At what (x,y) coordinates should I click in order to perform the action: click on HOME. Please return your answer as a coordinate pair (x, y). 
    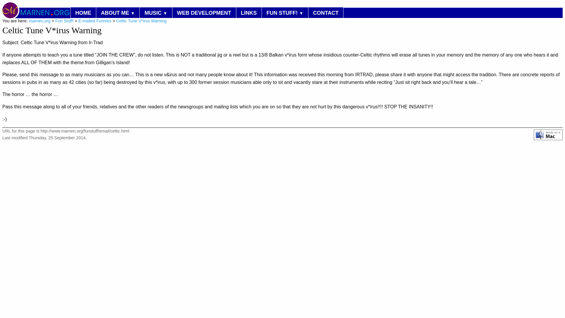
    Looking at the image, I should click on (83, 12).